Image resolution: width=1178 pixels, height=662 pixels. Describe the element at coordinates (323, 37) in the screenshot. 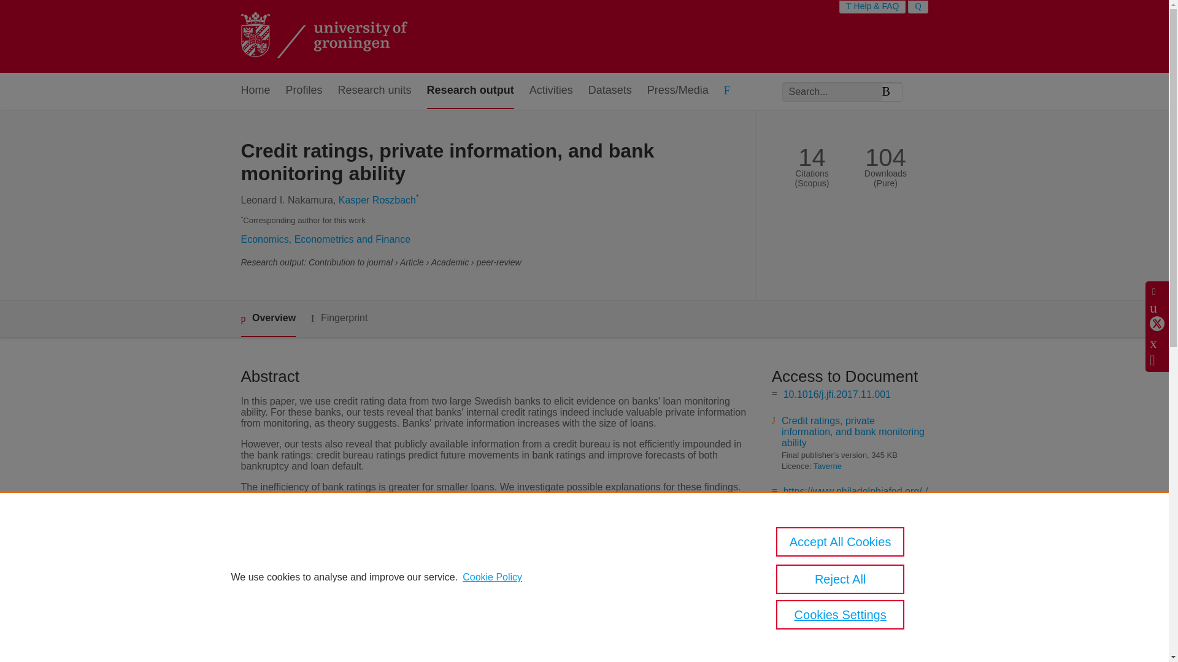

I see `the University of Groningen research portal Home` at that location.